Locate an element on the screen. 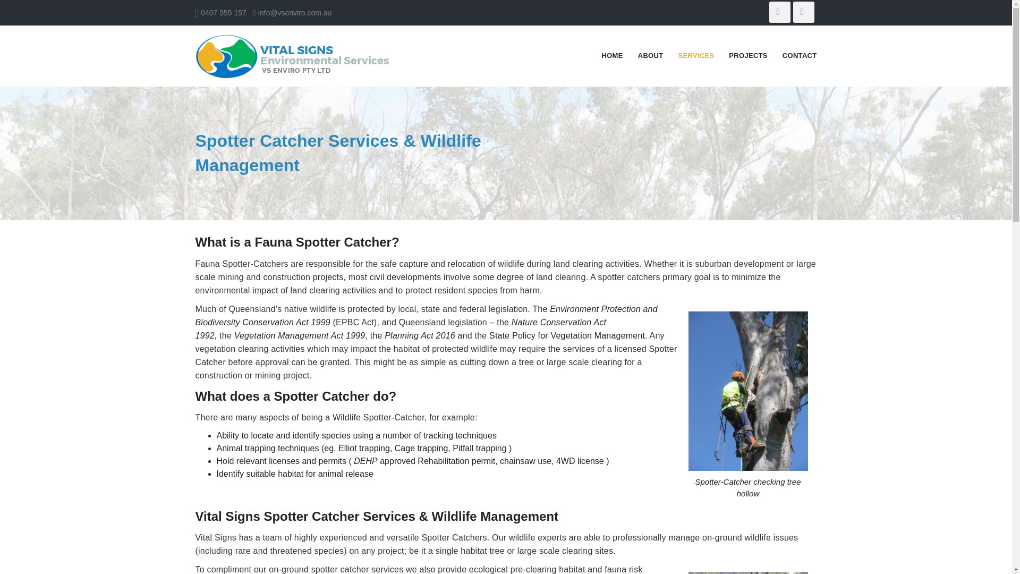 Image resolution: width=1020 pixels, height=574 pixels. 0407 955 157  is located at coordinates (223, 13).